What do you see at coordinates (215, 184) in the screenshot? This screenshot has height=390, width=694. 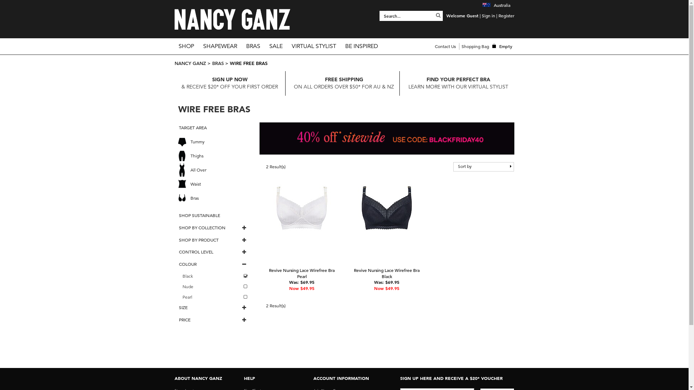 I see `Waist` at bounding box center [215, 184].